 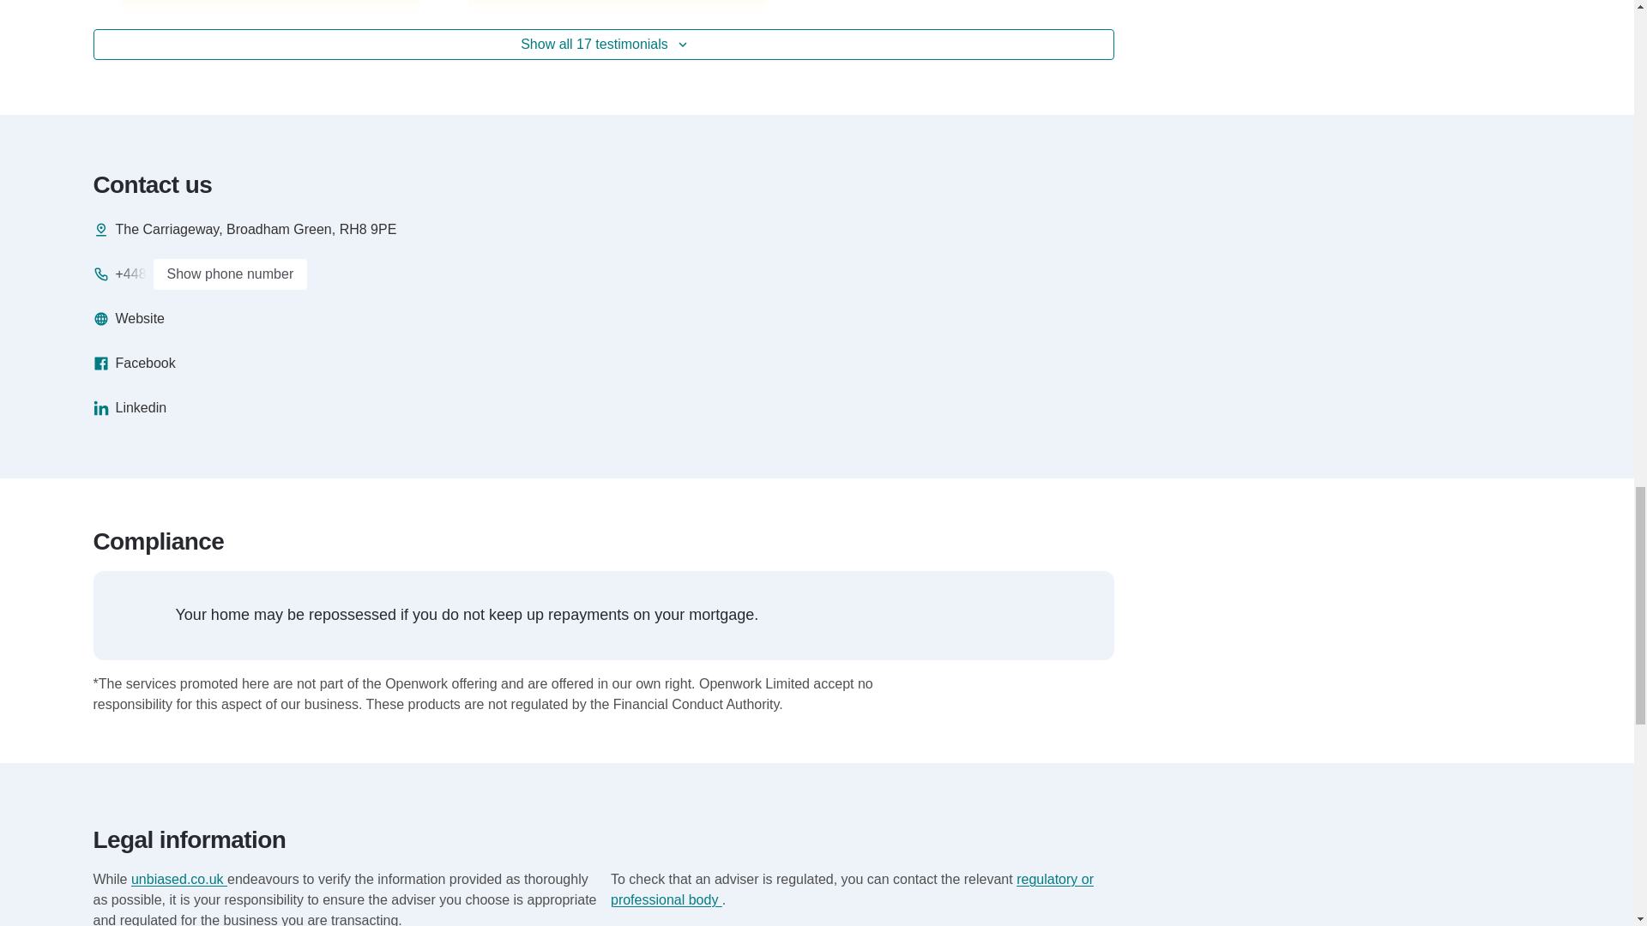 I want to click on Show all 17 testimonials, so click(x=603, y=45).